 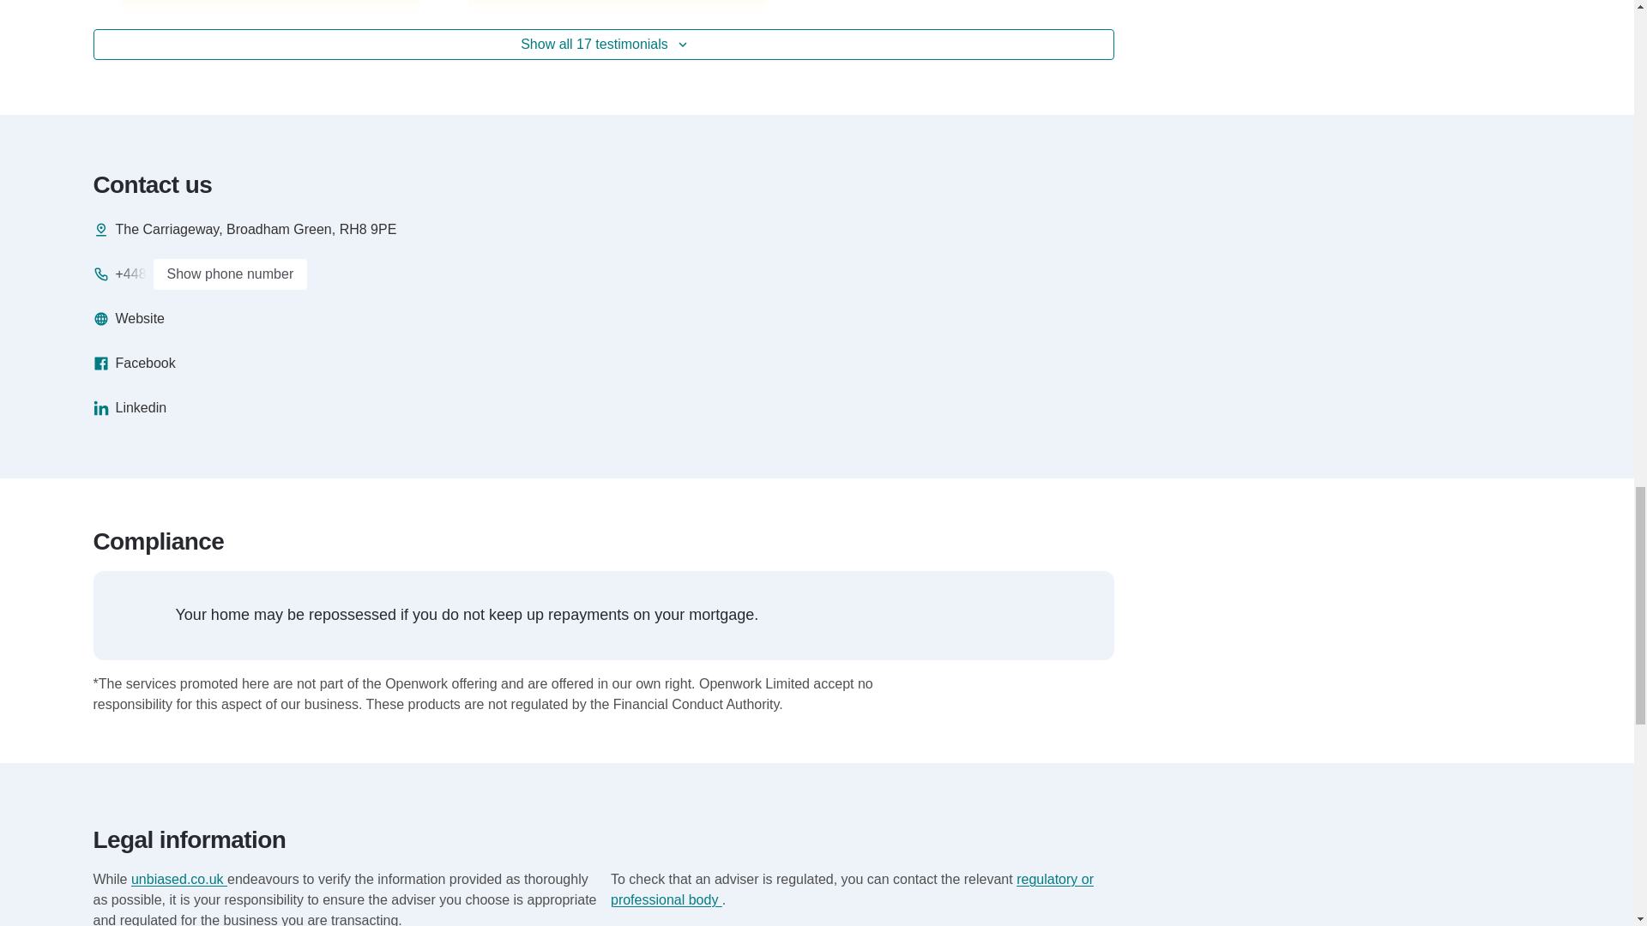 I want to click on Show all 17 testimonials, so click(x=603, y=45).